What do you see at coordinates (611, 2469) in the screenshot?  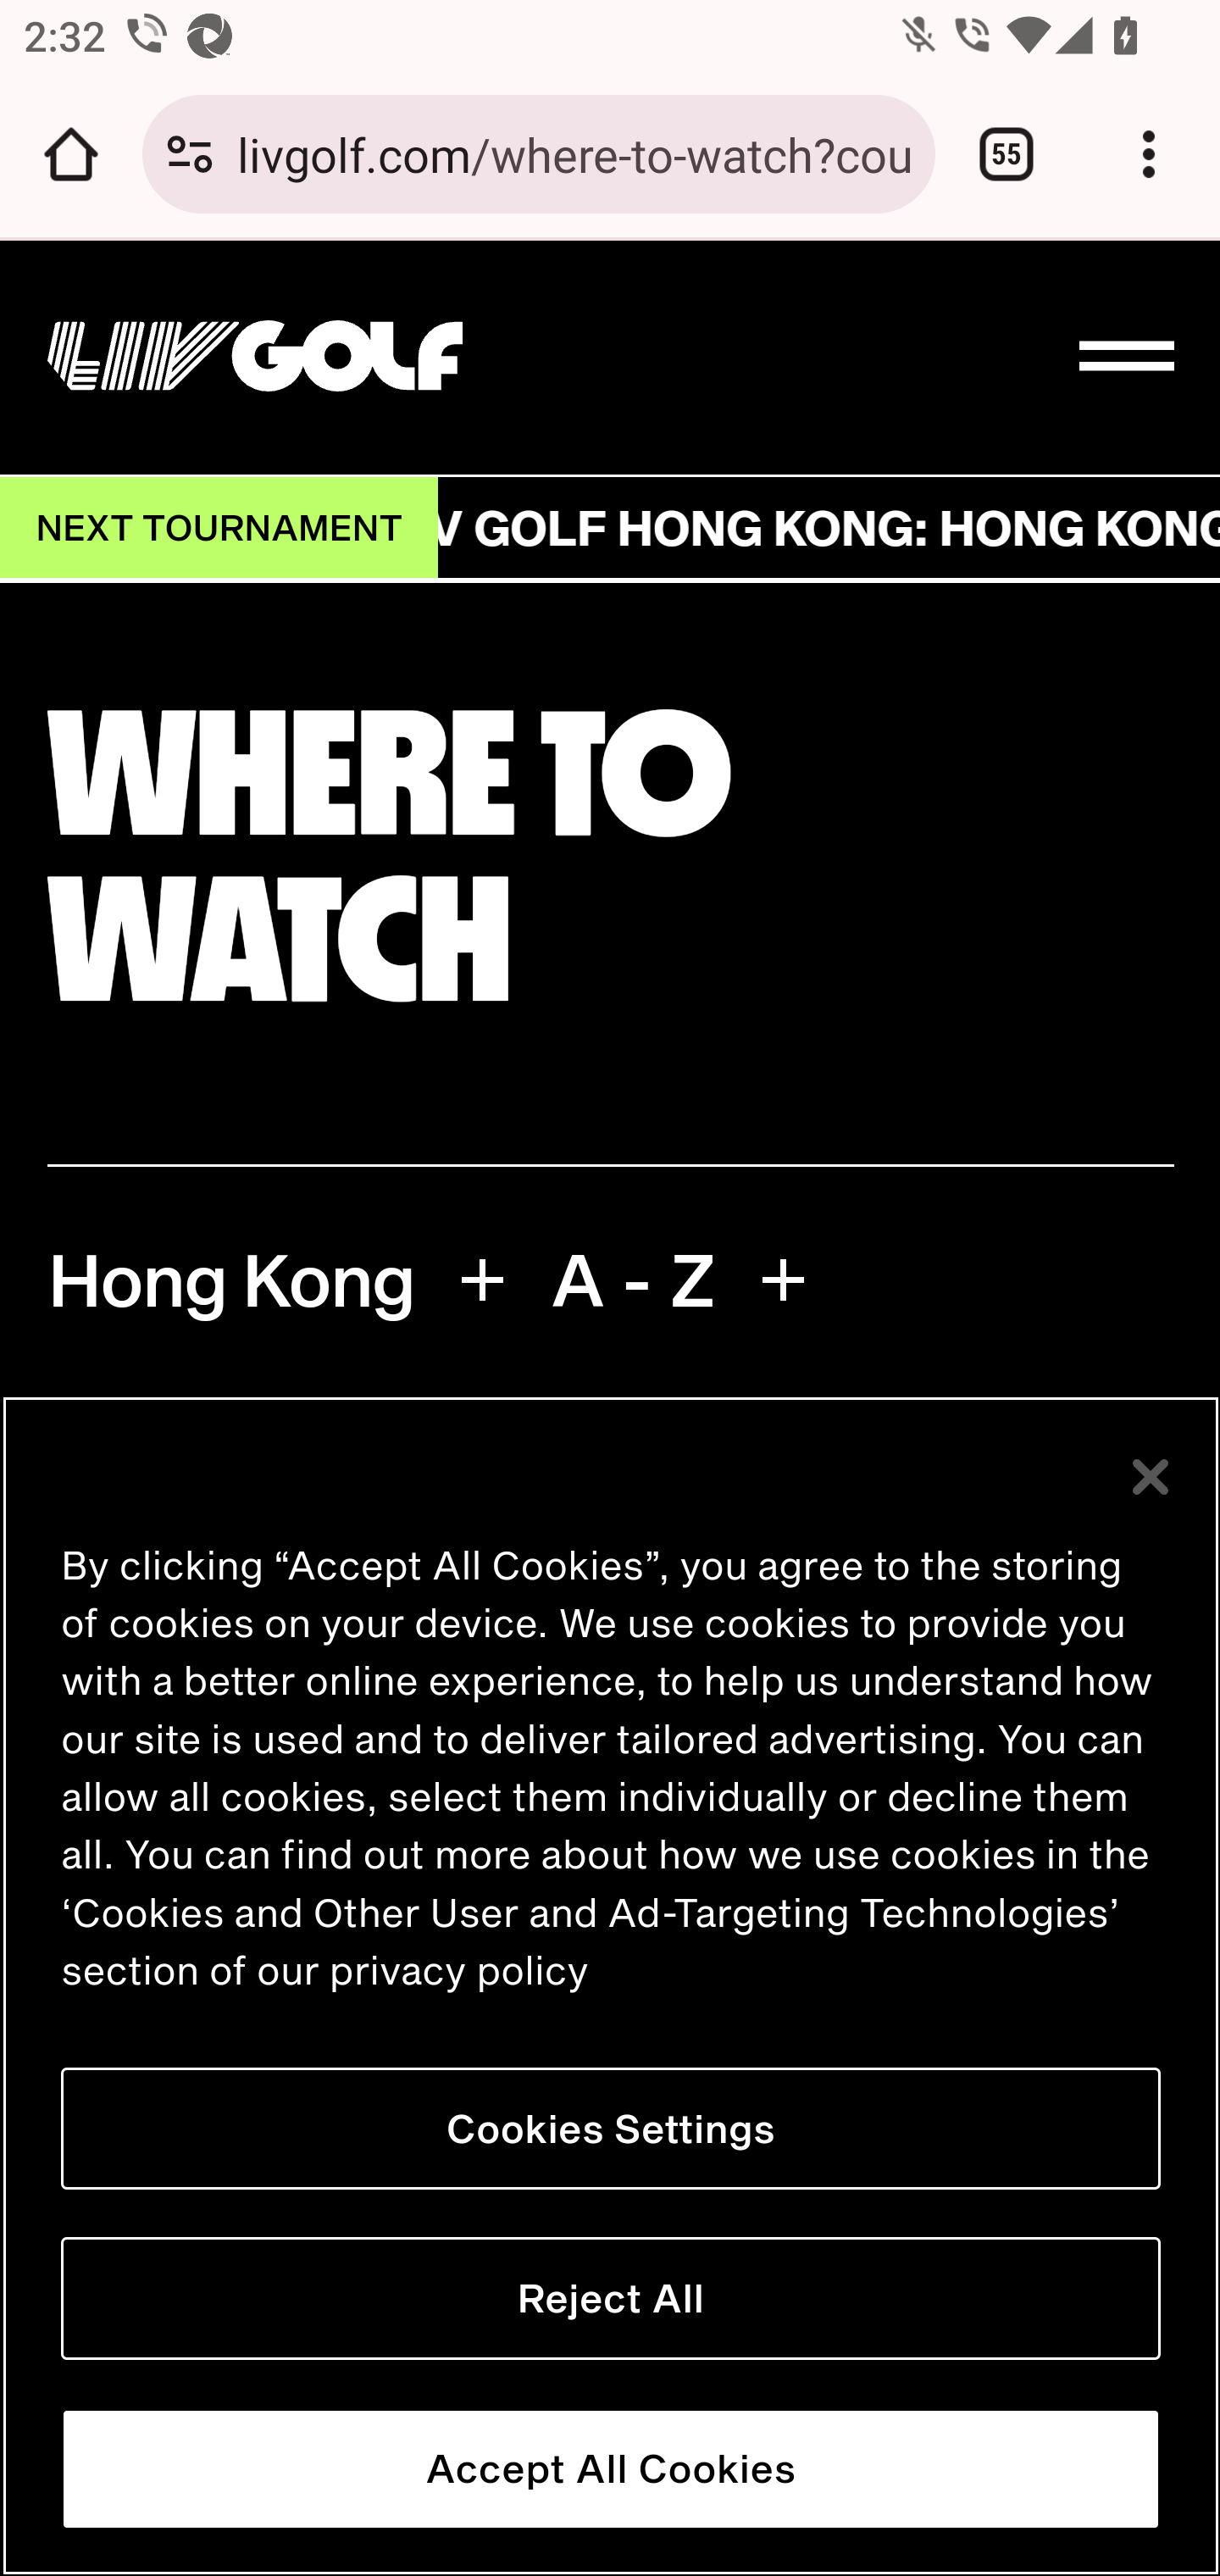 I see `Accept All Cookies` at bounding box center [611, 2469].